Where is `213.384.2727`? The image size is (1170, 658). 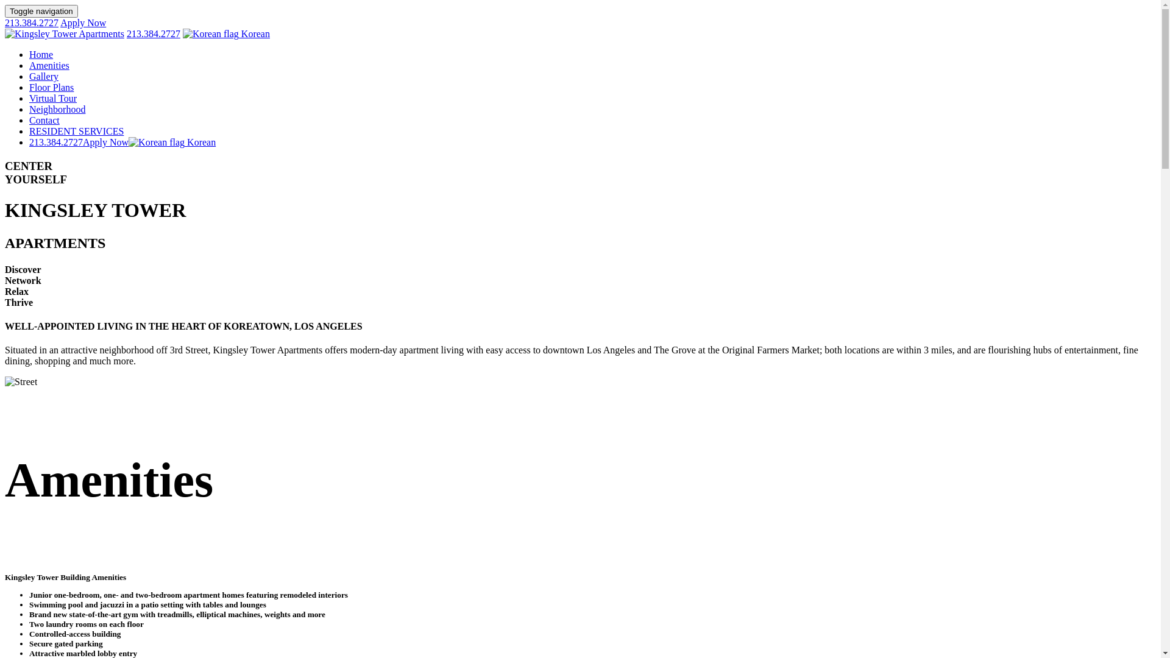
213.384.2727 is located at coordinates (154, 34).